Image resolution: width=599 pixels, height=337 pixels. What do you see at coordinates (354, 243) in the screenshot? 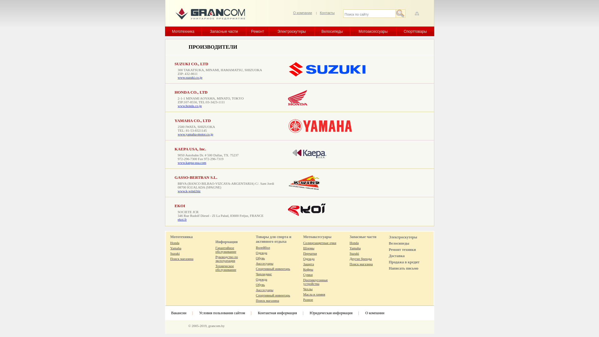
I see `Honda` at bounding box center [354, 243].